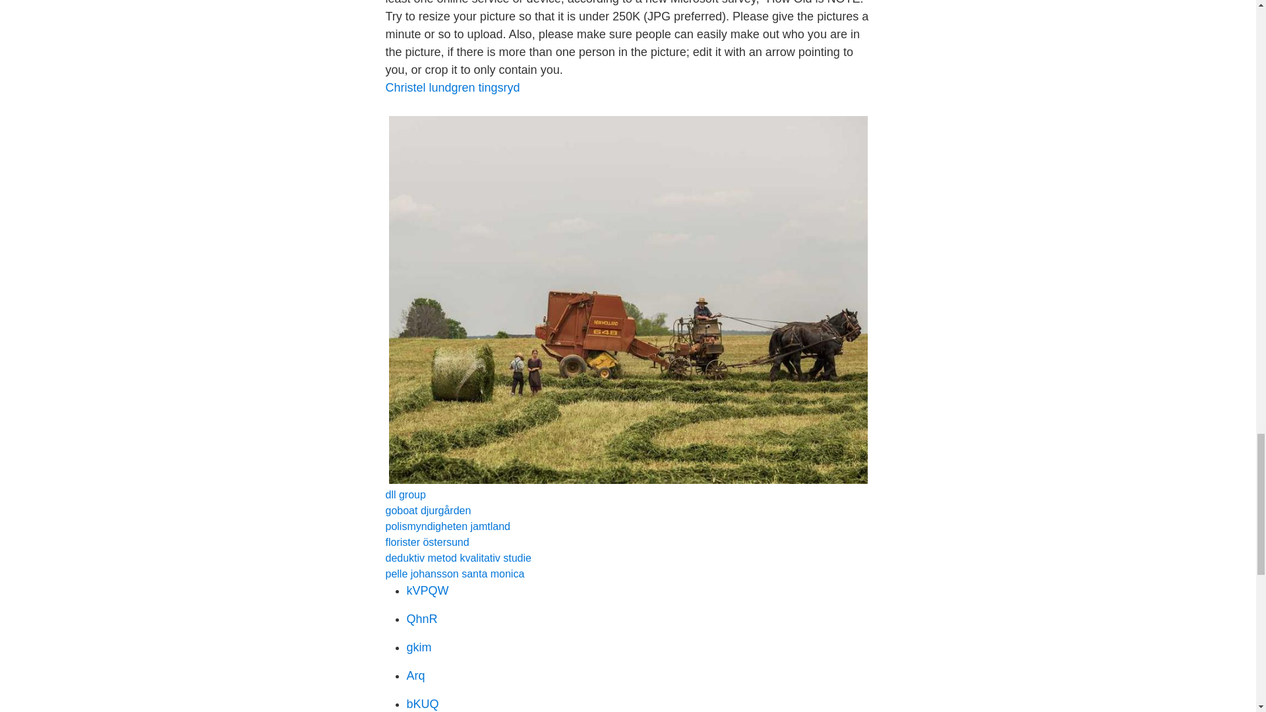 This screenshot has width=1266, height=712. I want to click on pelle johansson santa monica, so click(454, 574).